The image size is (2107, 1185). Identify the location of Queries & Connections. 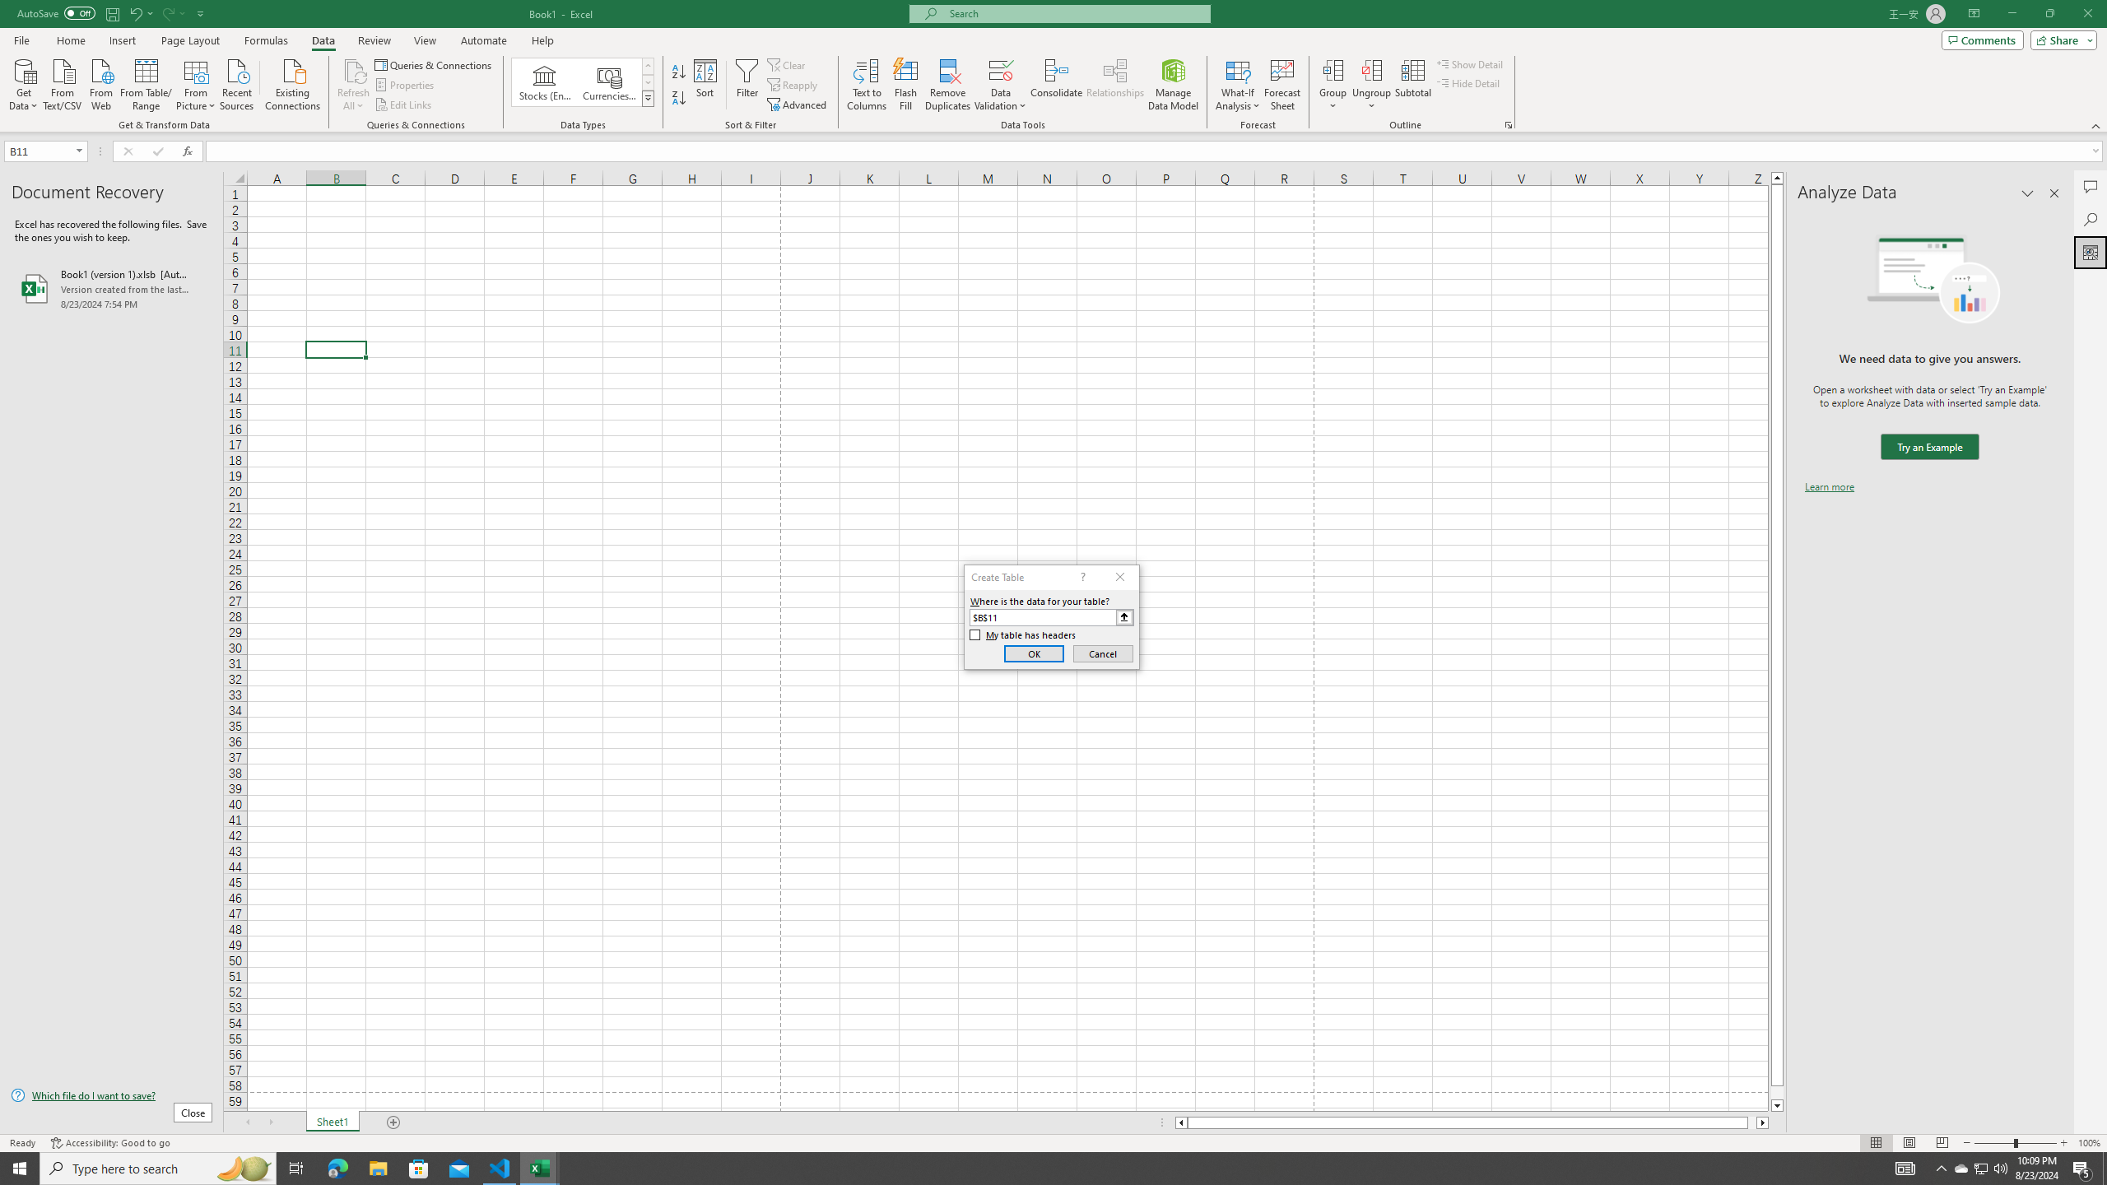
(435, 64).